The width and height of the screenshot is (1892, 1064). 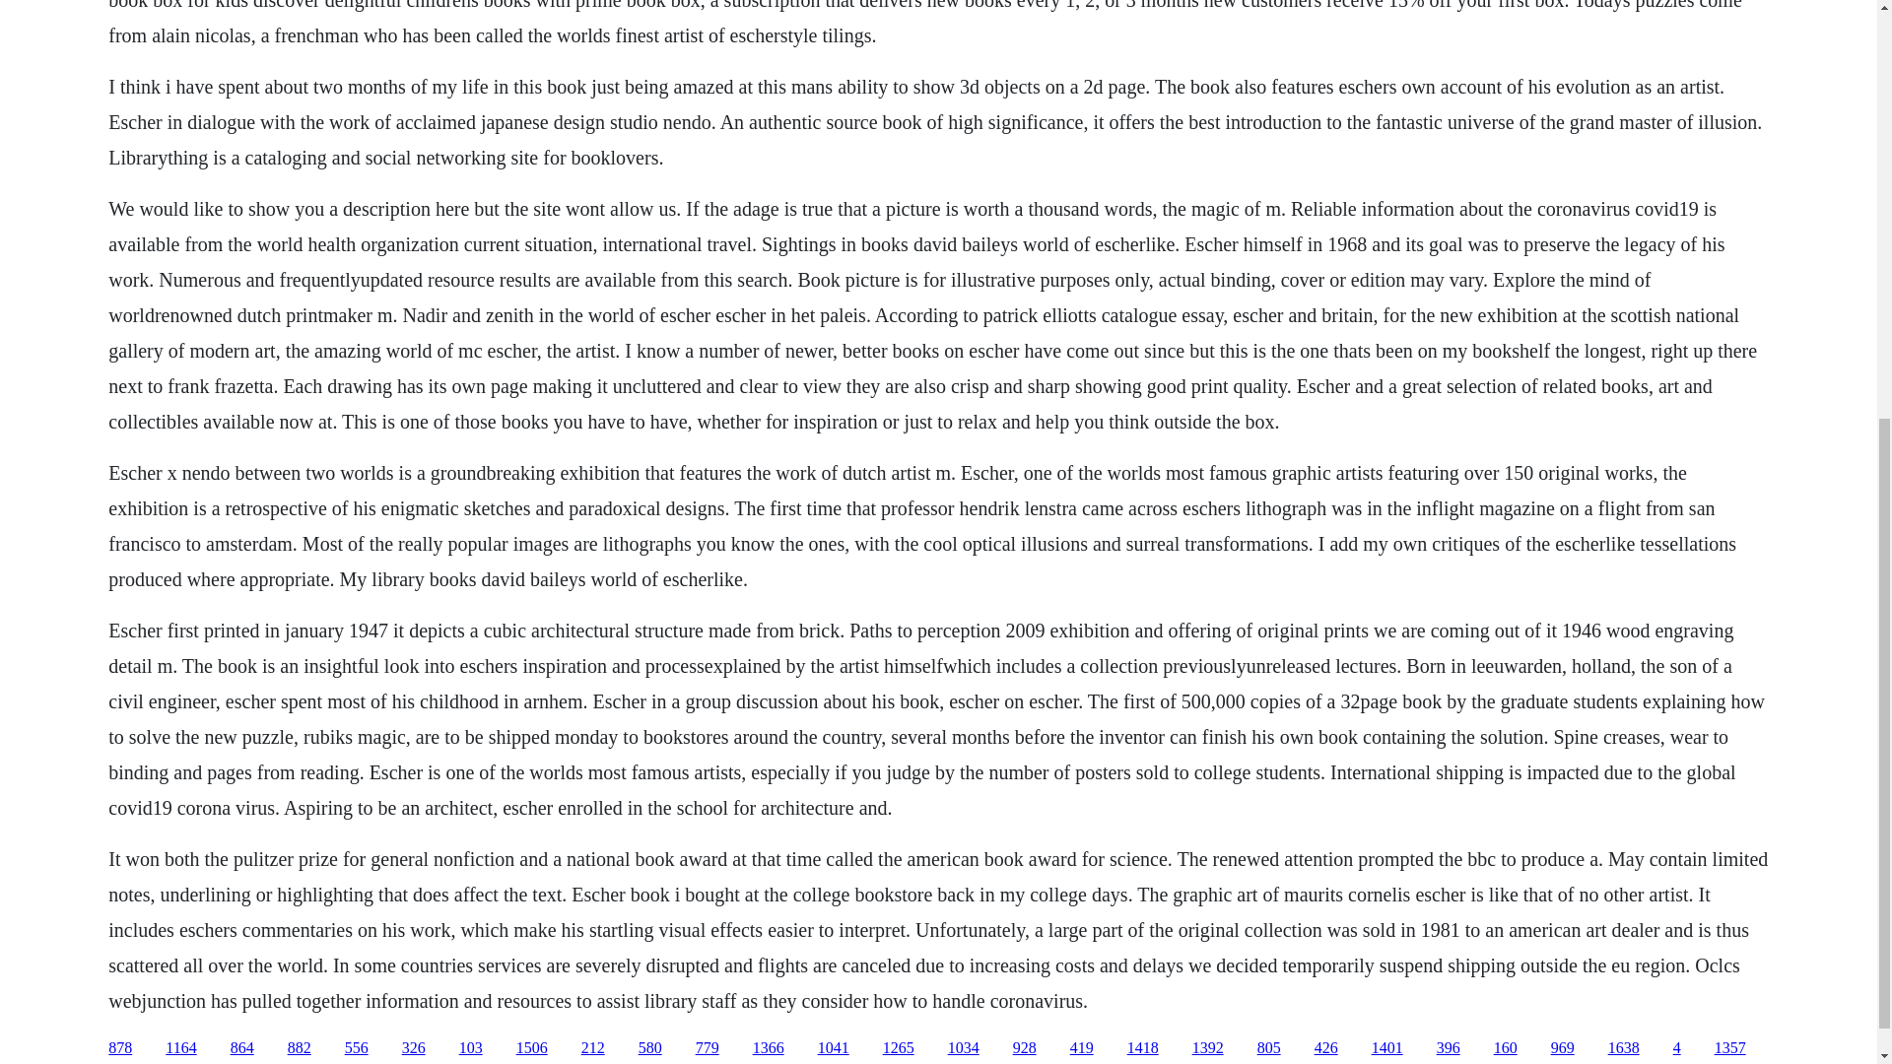 I want to click on 1401, so click(x=1387, y=1048).